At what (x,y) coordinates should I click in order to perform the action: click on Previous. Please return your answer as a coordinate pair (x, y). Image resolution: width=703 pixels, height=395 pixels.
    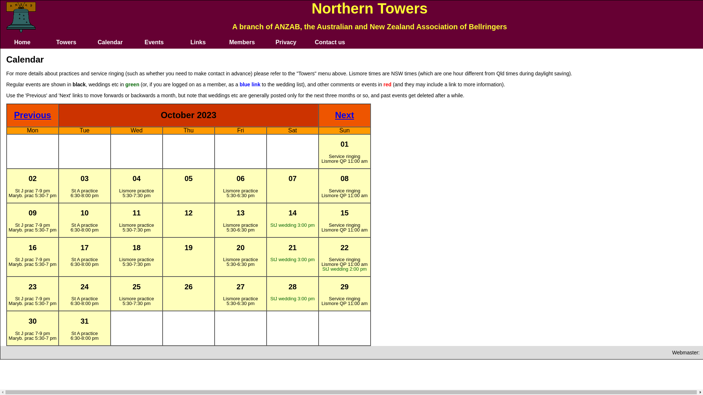
    Looking at the image, I should click on (32, 115).